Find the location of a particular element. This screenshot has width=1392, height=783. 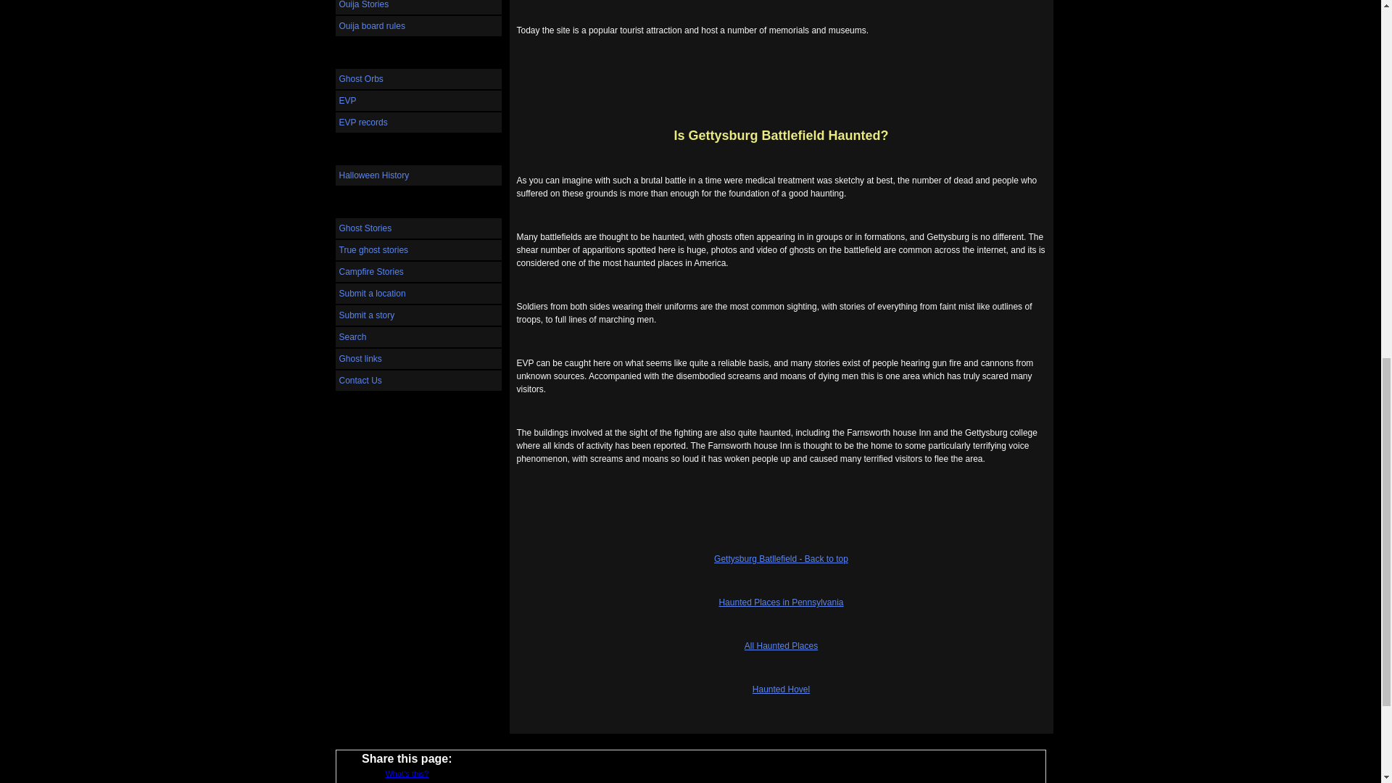

Search is located at coordinates (418, 337).